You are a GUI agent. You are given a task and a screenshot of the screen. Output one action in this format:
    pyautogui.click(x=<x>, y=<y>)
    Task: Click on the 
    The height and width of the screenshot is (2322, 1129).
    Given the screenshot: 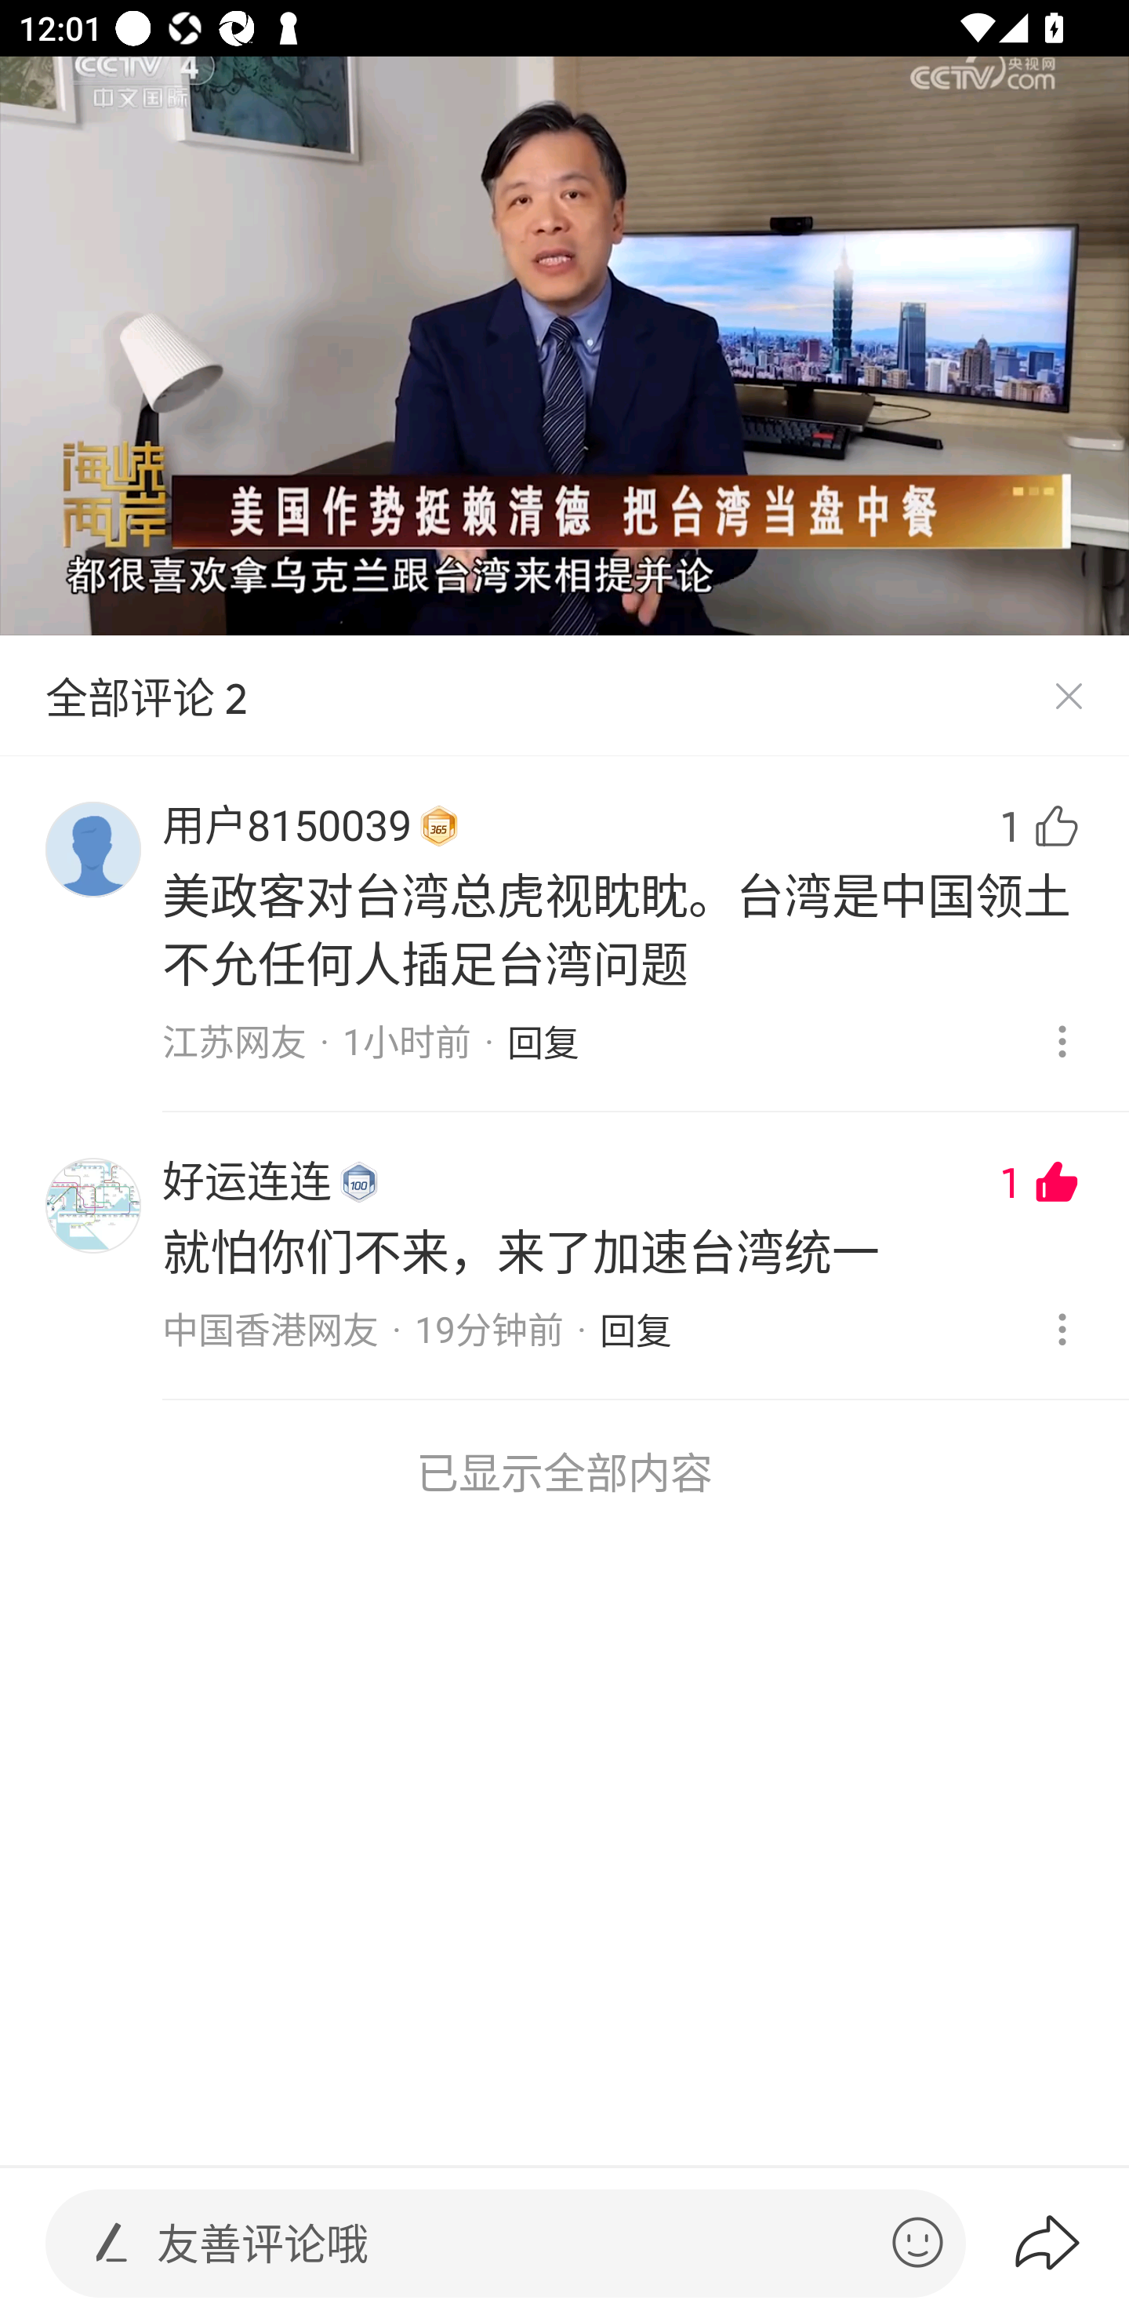 What is the action you would take?
    pyautogui.click(x=917, y=2242)
    